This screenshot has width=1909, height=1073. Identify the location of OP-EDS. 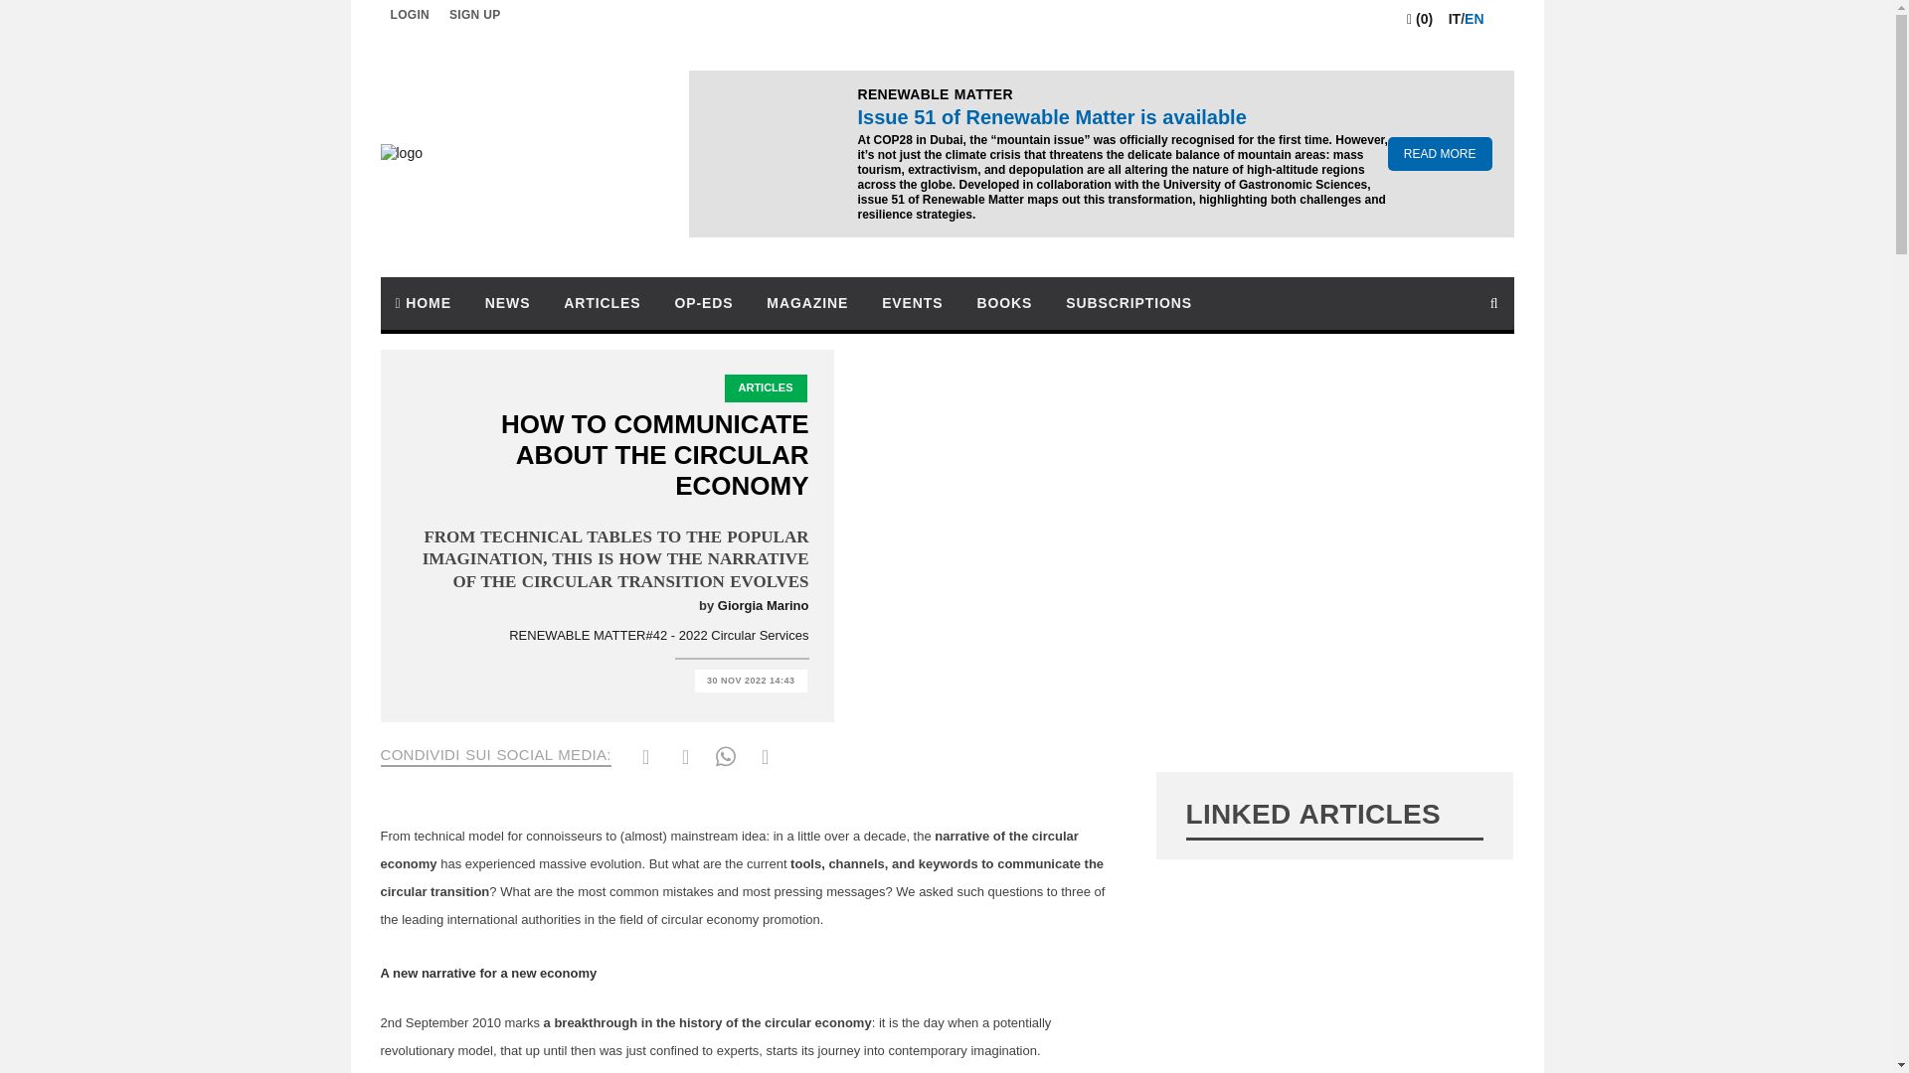
(703, 302).